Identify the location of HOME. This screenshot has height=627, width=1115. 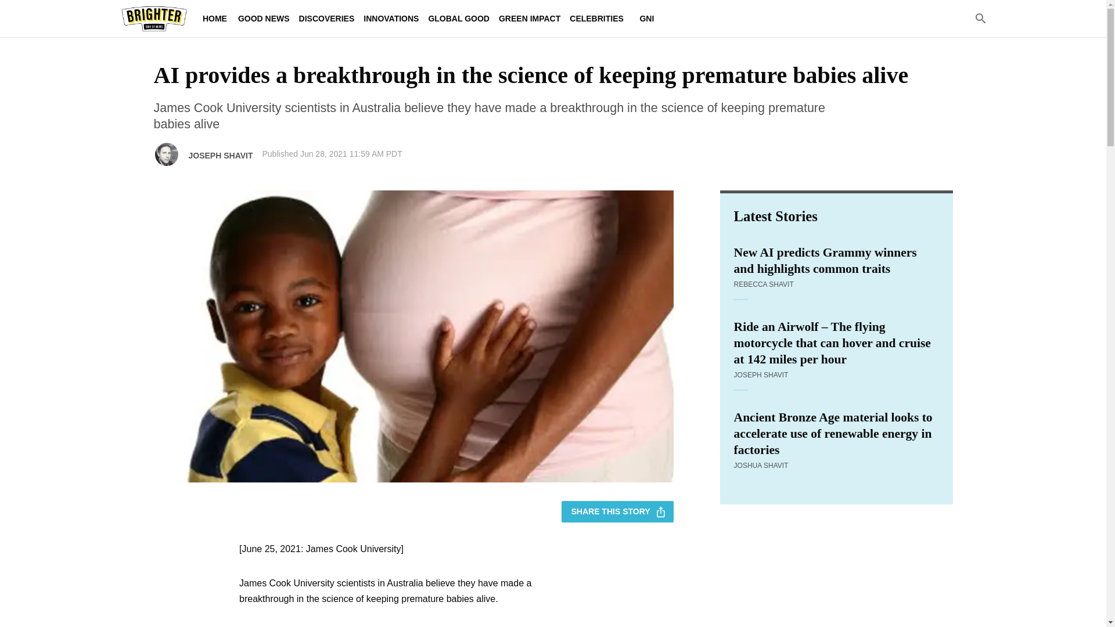
(214, 19).